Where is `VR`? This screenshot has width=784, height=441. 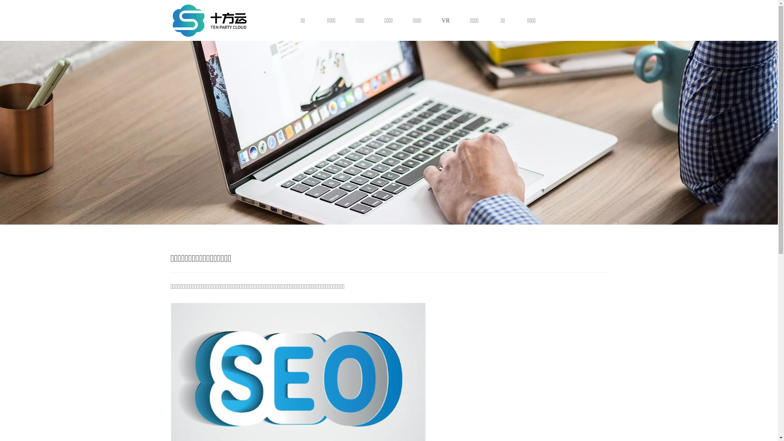
VR is located at coordinates (445, 20).